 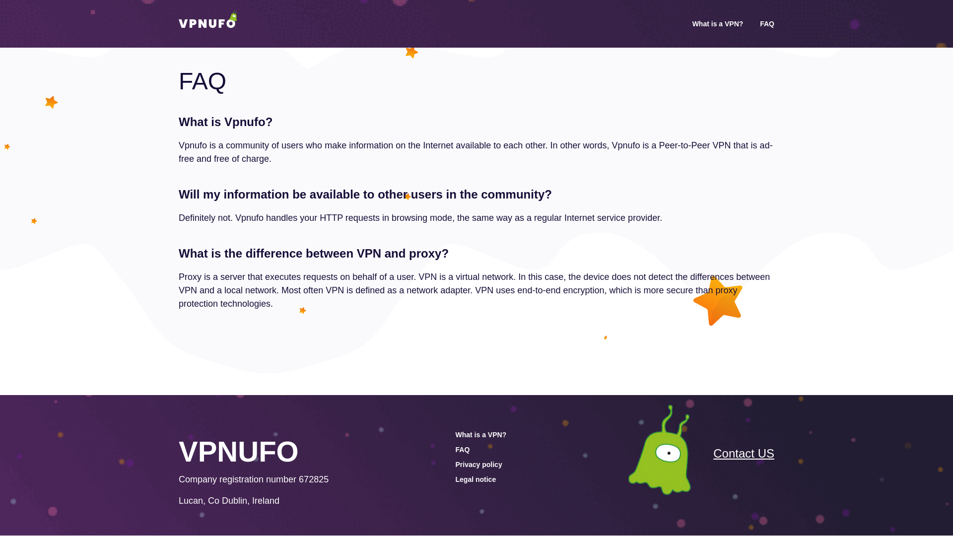 I want to click on What is a VPN?, so click(x=718, y=24).